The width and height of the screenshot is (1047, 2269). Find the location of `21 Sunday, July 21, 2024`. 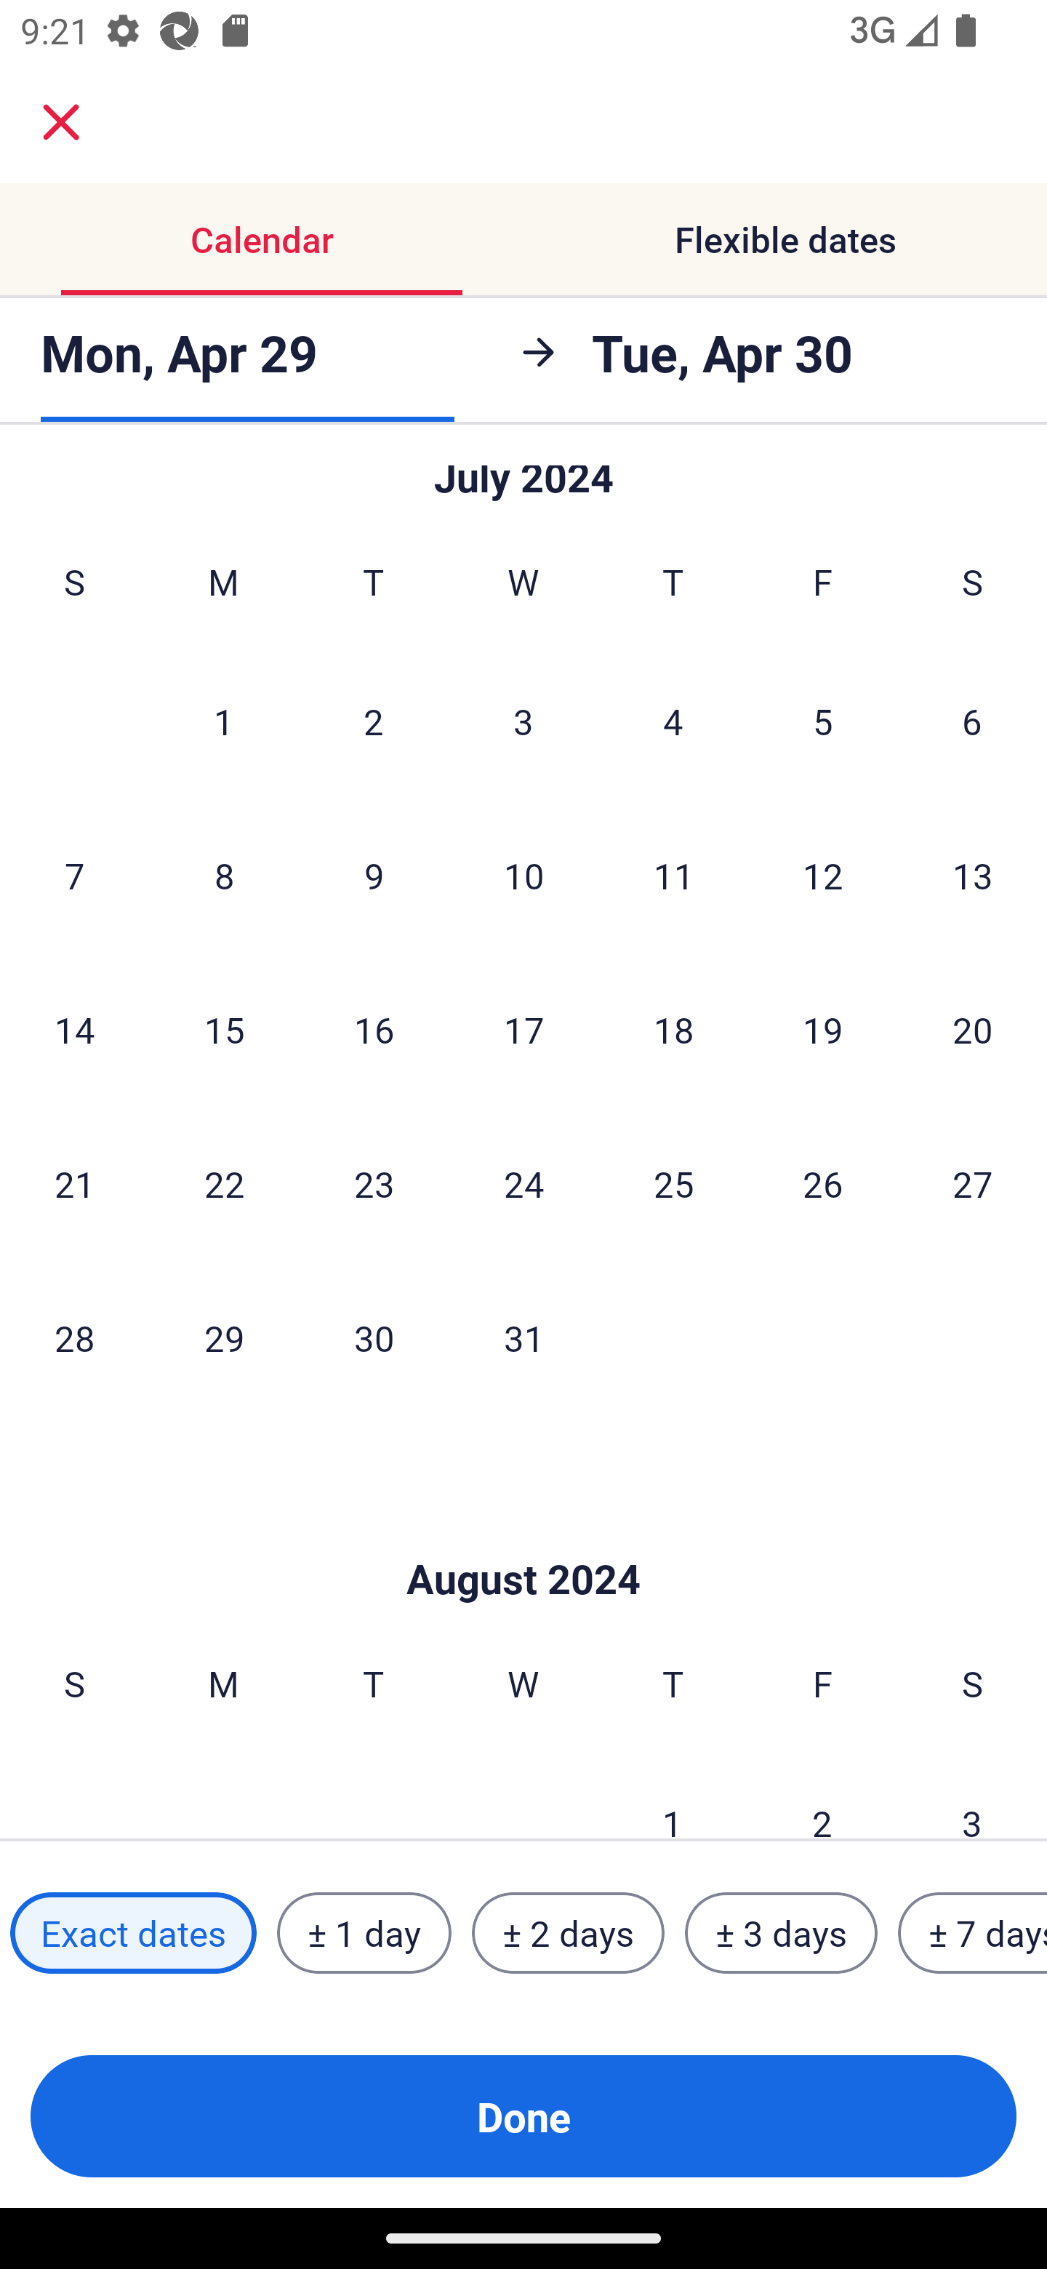

21 Sunday, July 21, 2024 is located at coordinates (74, 1182).